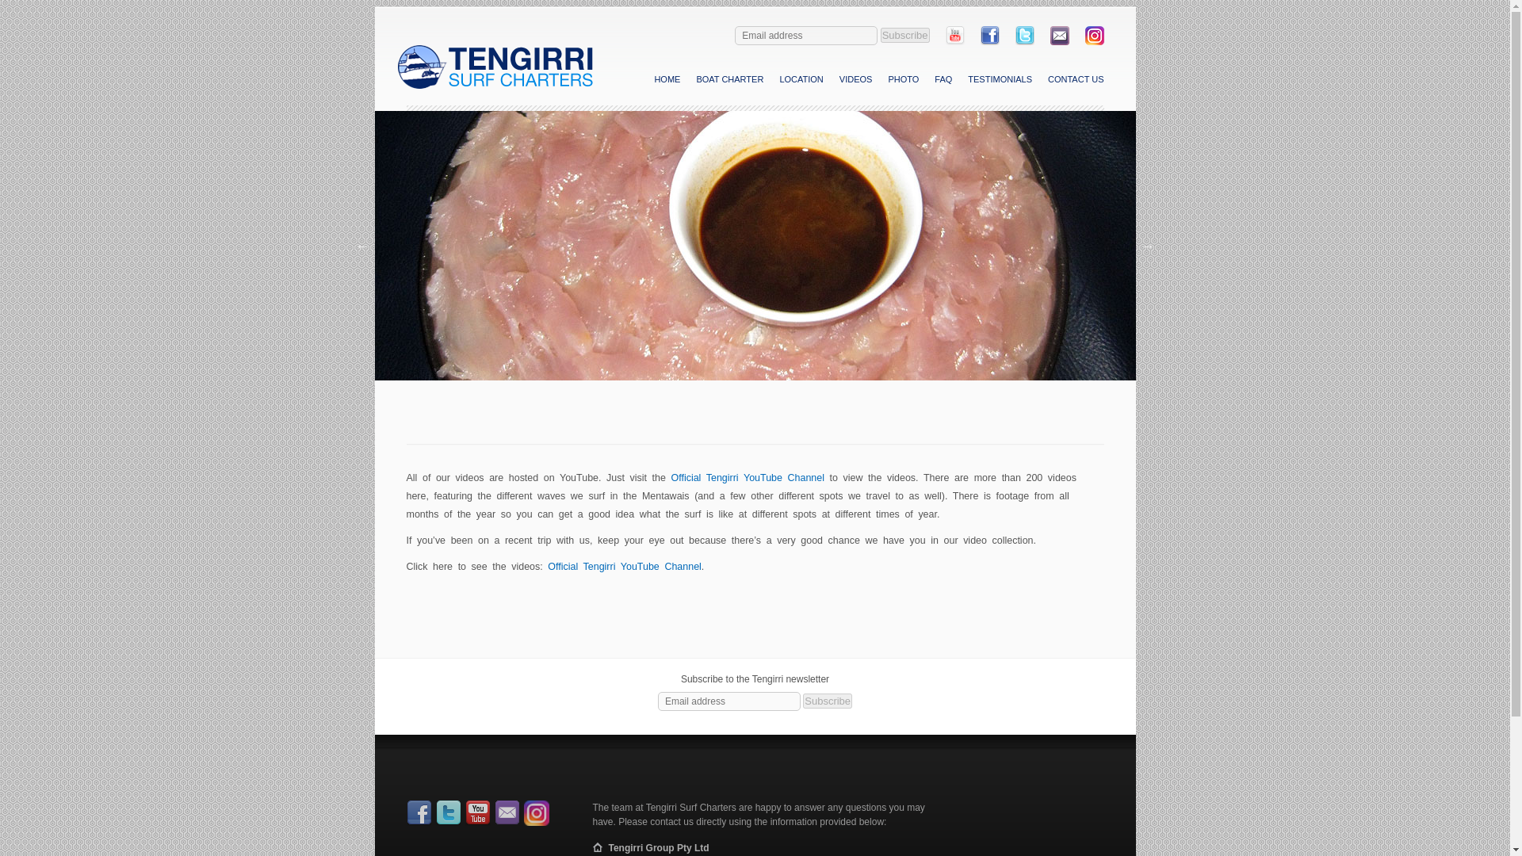 Image resolution: width=1522 pixels, height=856 pixels. What do you see at coordinates (989, 42) in the screenshot?
I see `Facebook` at bounding box center [989, 42].